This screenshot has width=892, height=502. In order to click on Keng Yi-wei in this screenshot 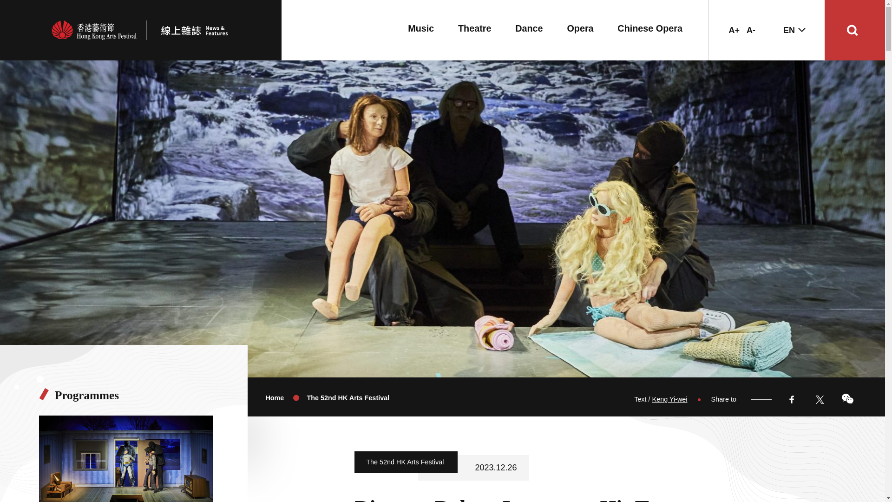, I will do `click(670, 399)`.